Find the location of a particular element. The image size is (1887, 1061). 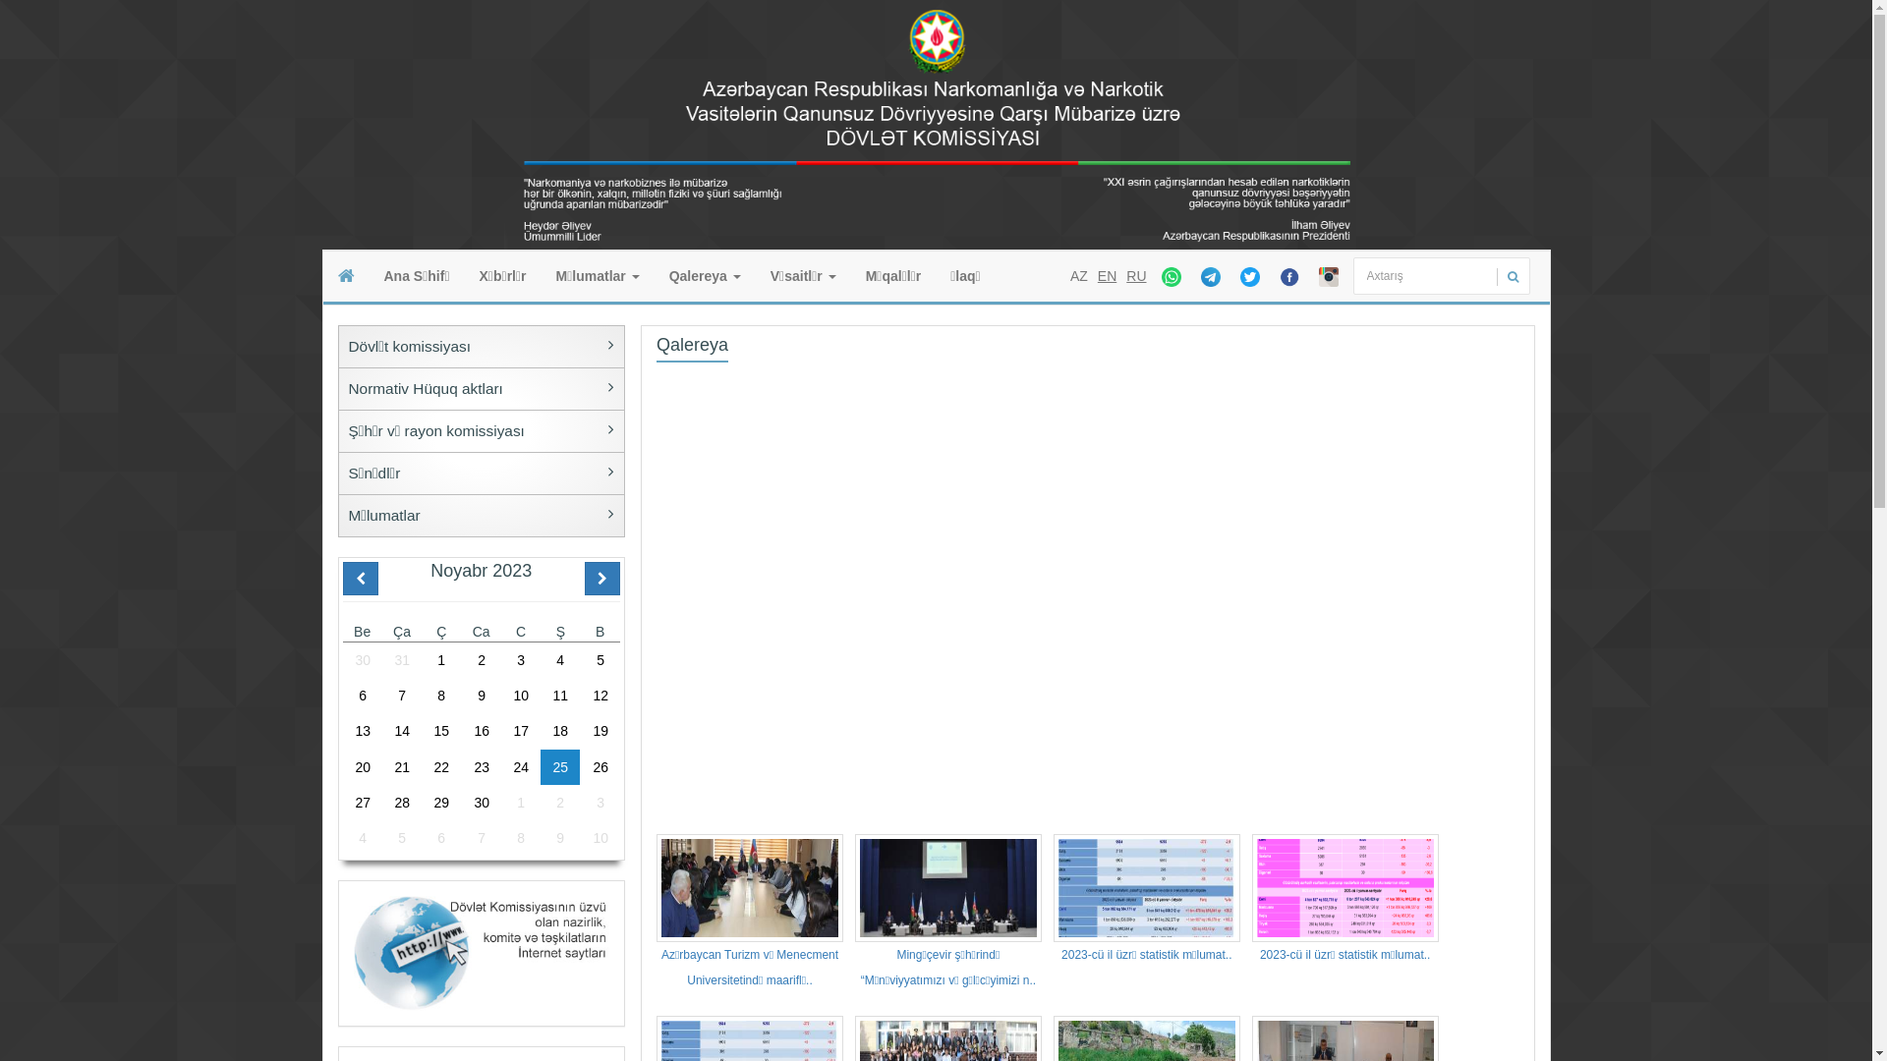

18 is located at coordinates (560, 731).